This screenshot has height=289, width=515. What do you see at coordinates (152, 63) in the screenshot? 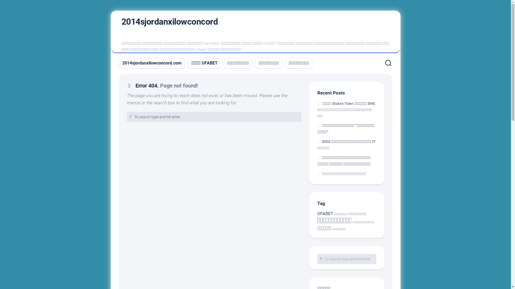
I see `2014sjordanxilowconcord.com` at bounding box center [152, 63].